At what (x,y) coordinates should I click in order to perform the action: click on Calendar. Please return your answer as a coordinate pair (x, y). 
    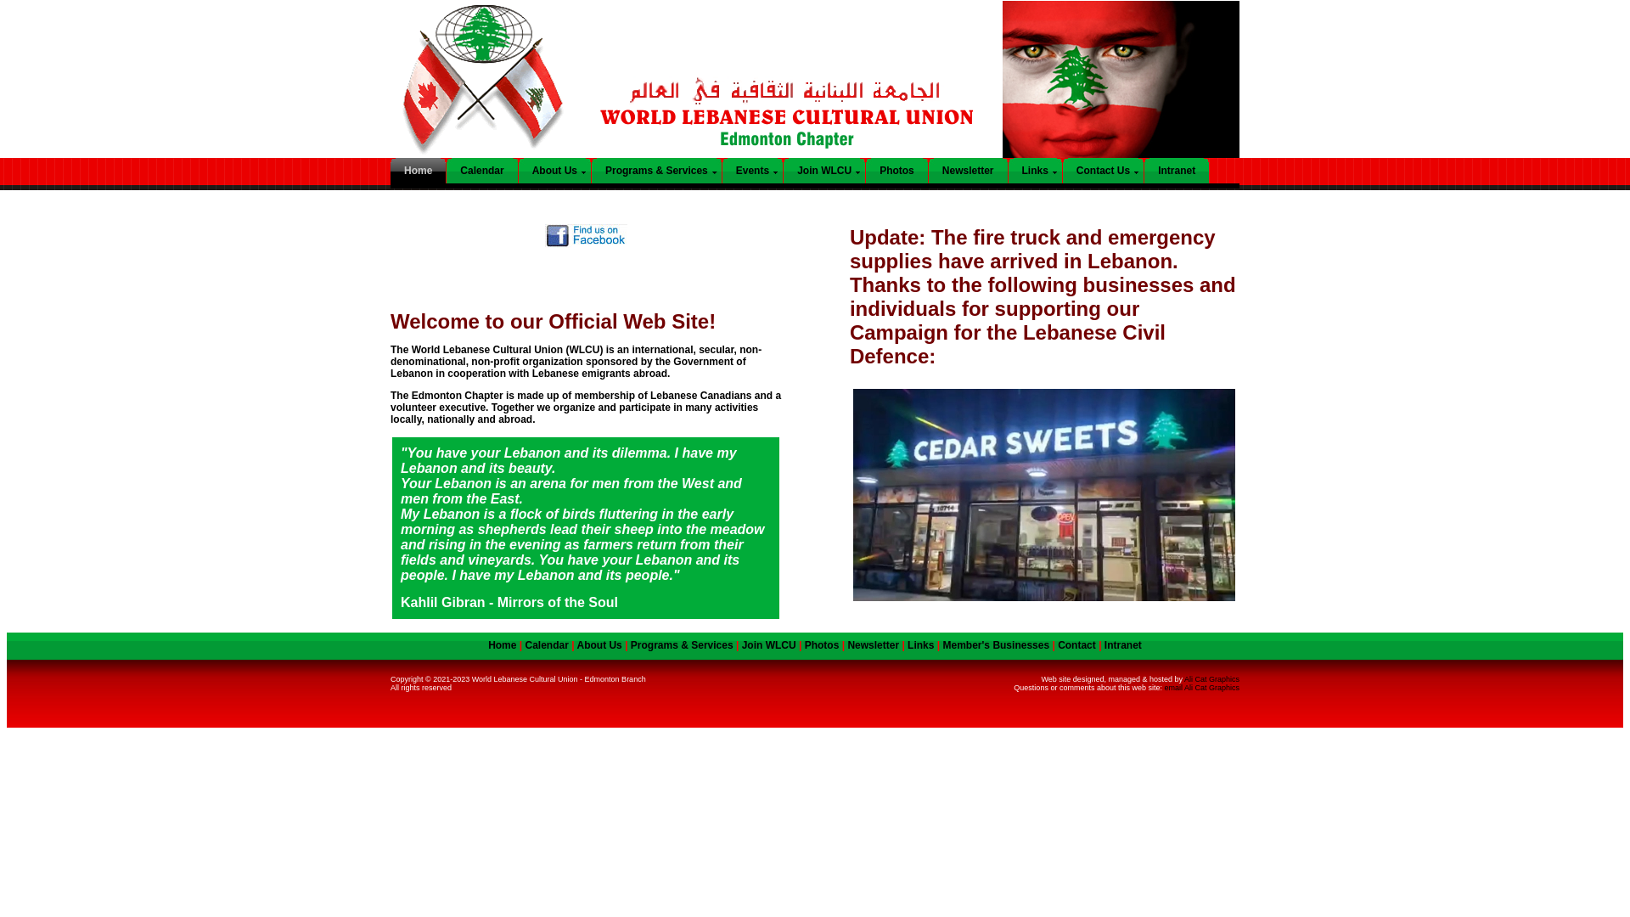
    Looking at the image, I should click on (547, 645).